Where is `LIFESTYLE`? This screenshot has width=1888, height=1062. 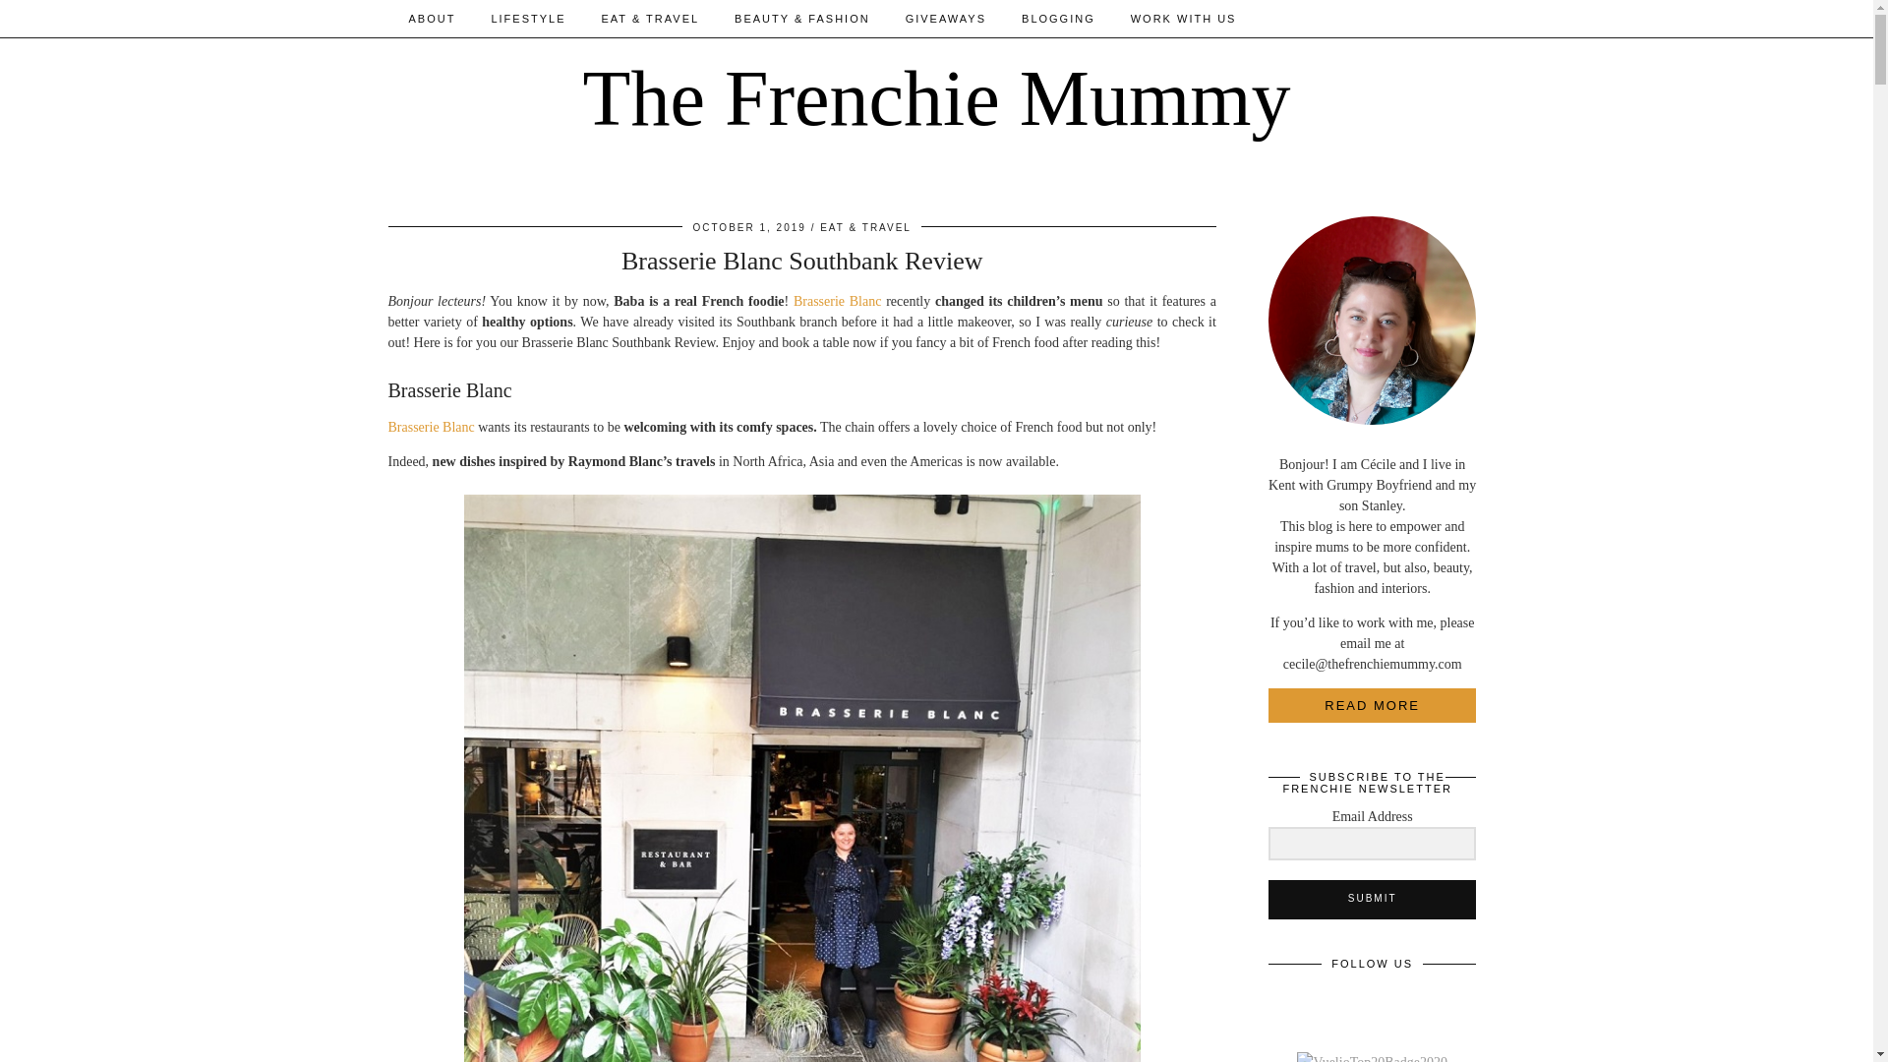
LIFESTYLE is located at coordinates (528, 18).